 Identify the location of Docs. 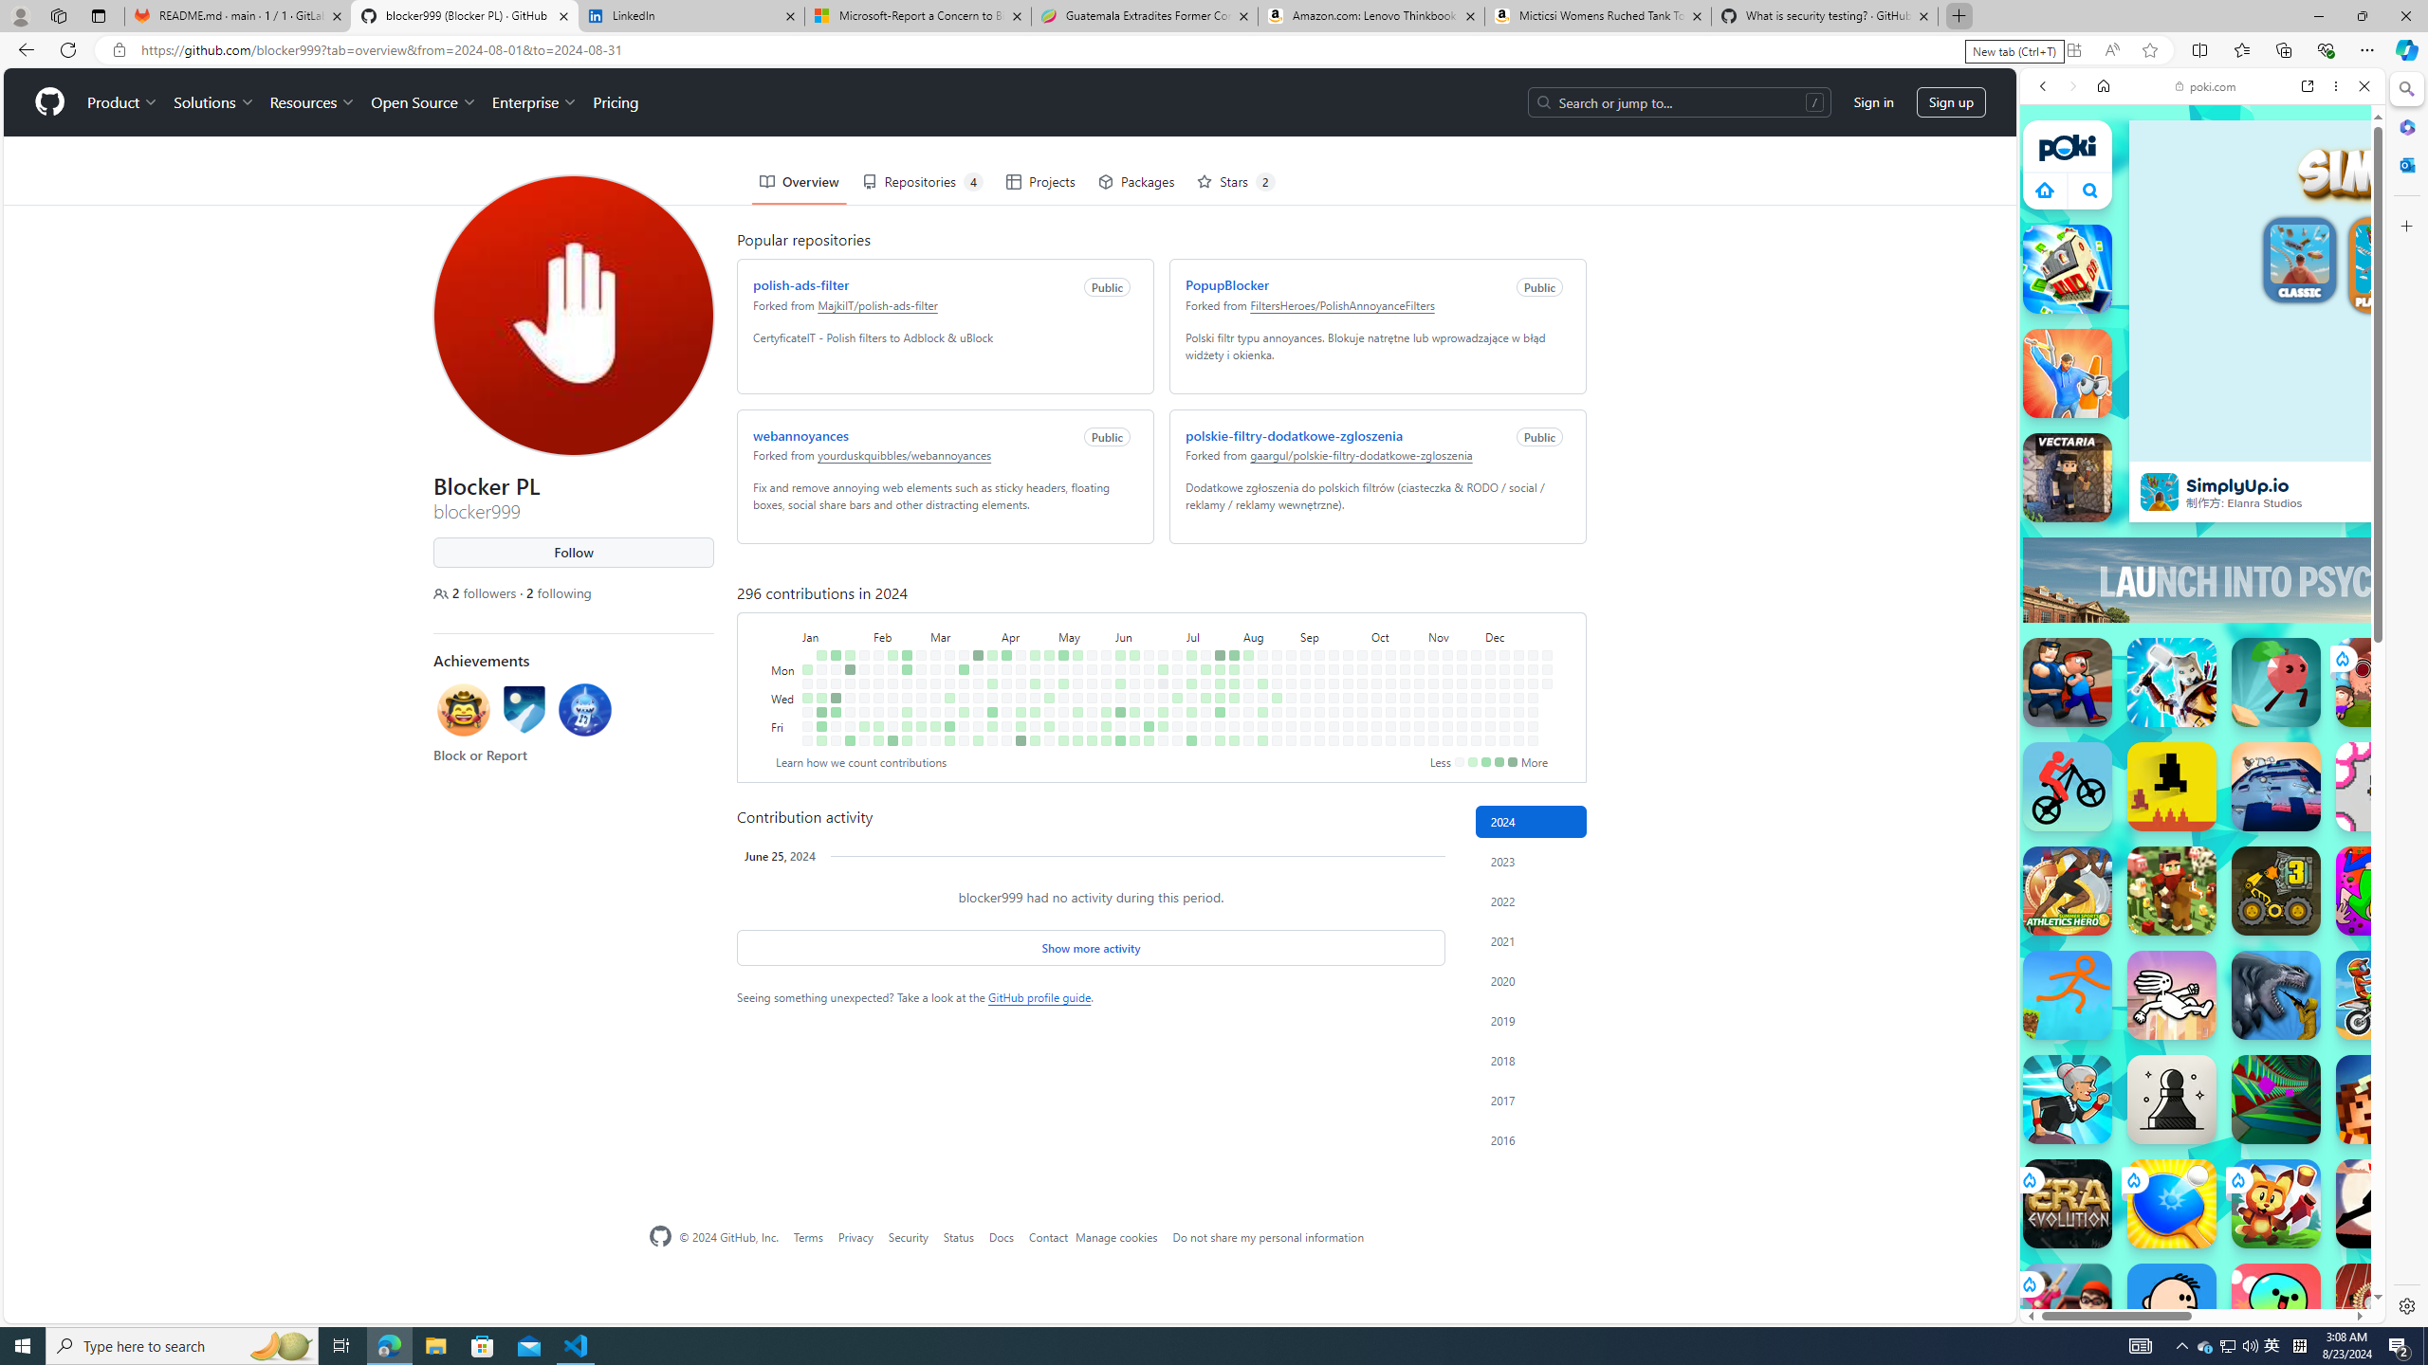
(1002, 1236).